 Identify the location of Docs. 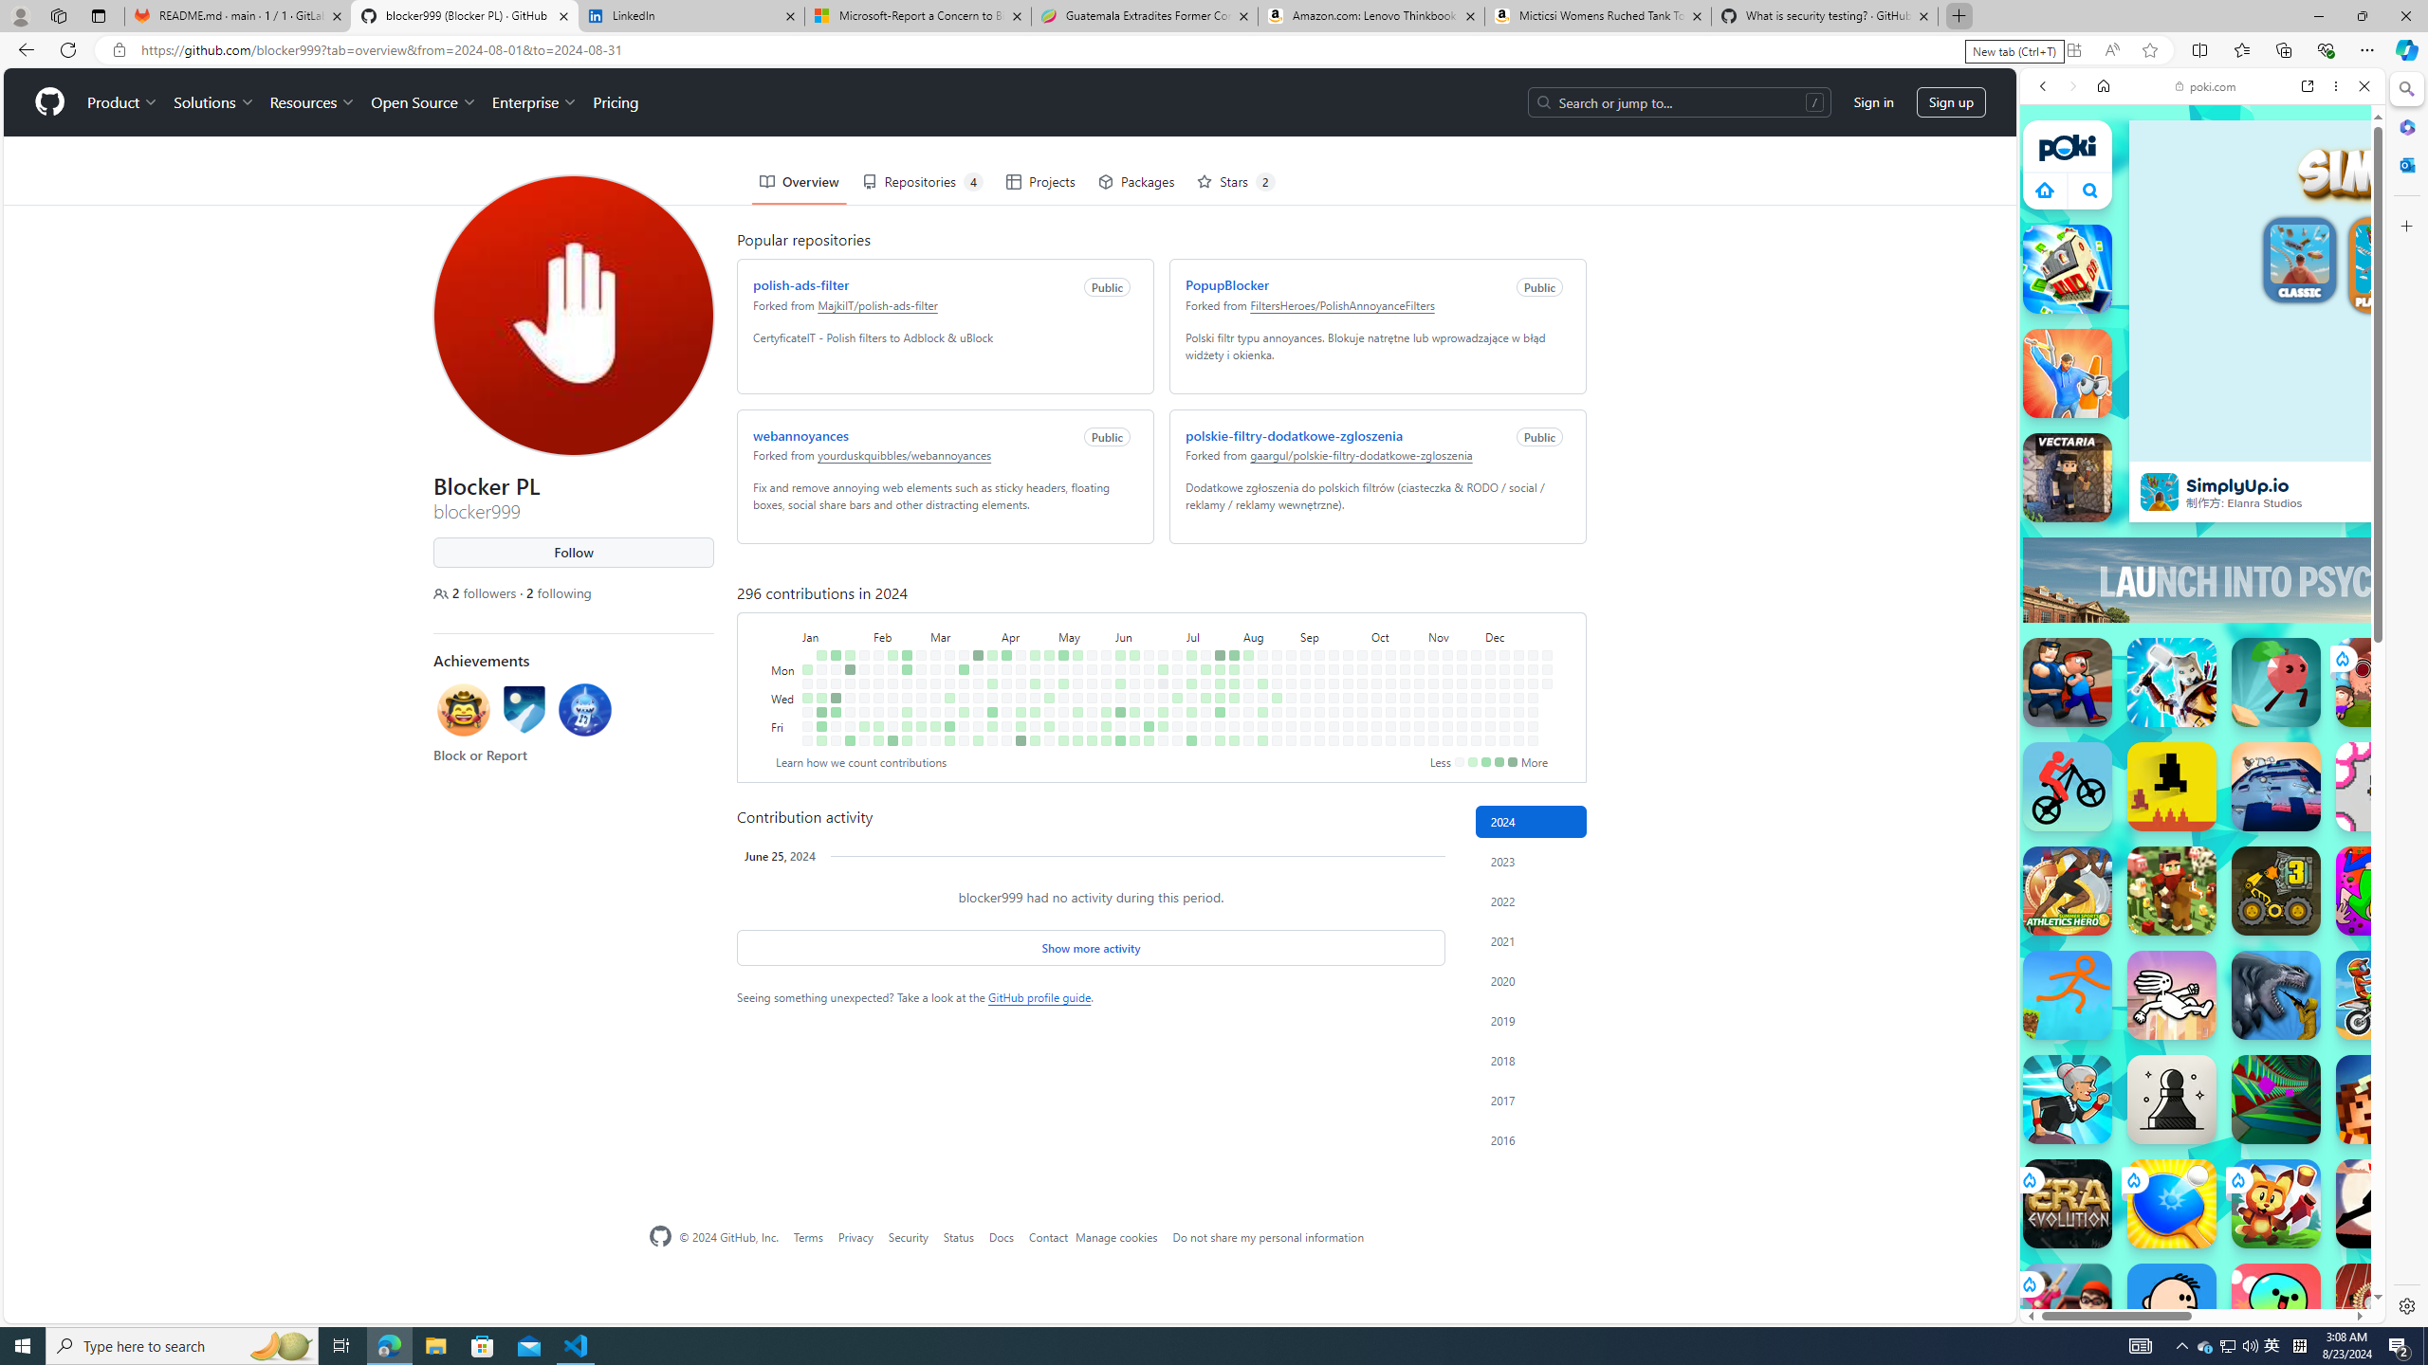
(1002, 1236).